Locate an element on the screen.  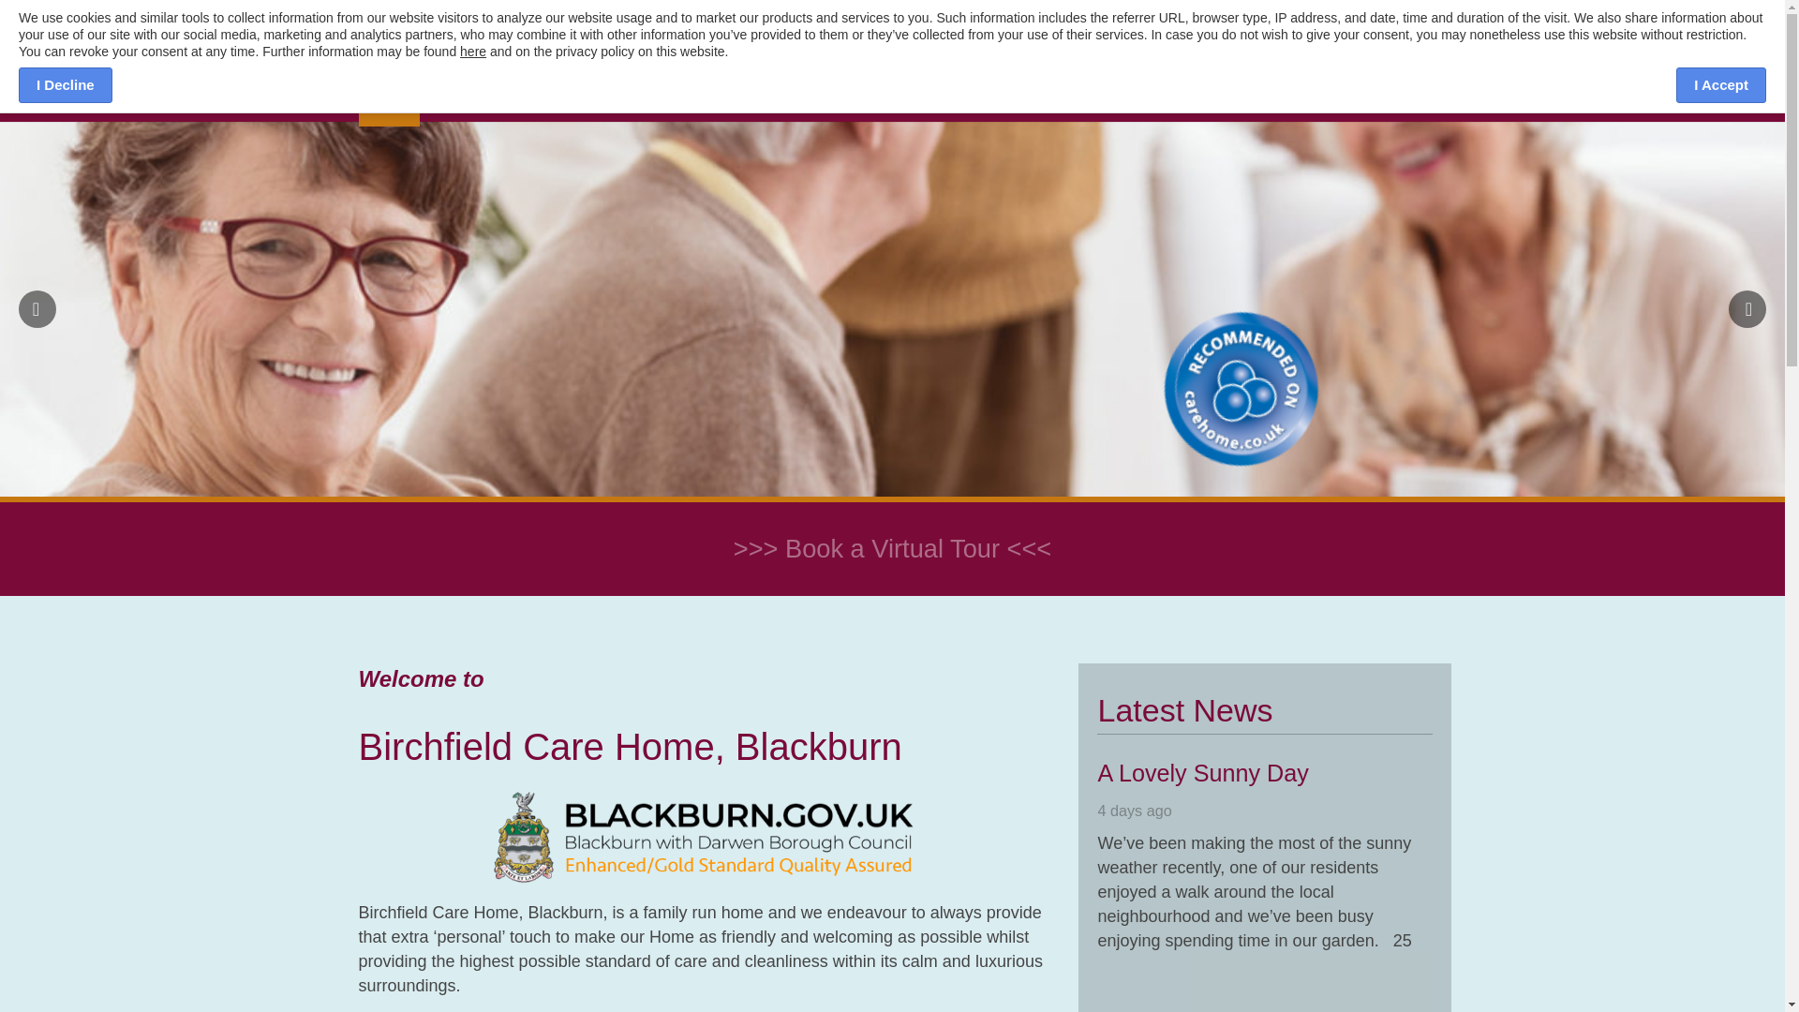
A Lovely Sunny Day is located at coordinates (1202, 773).